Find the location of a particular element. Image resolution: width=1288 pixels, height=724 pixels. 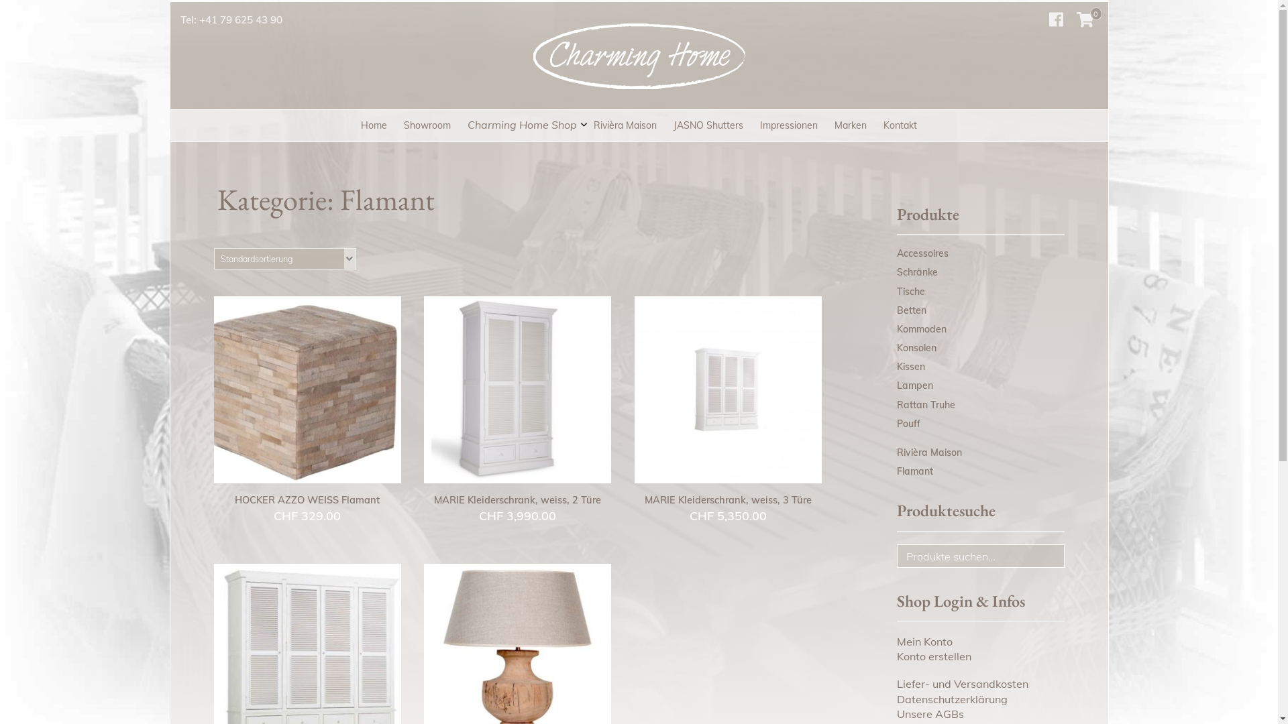

Showroom is located at coordinates (427, 126).